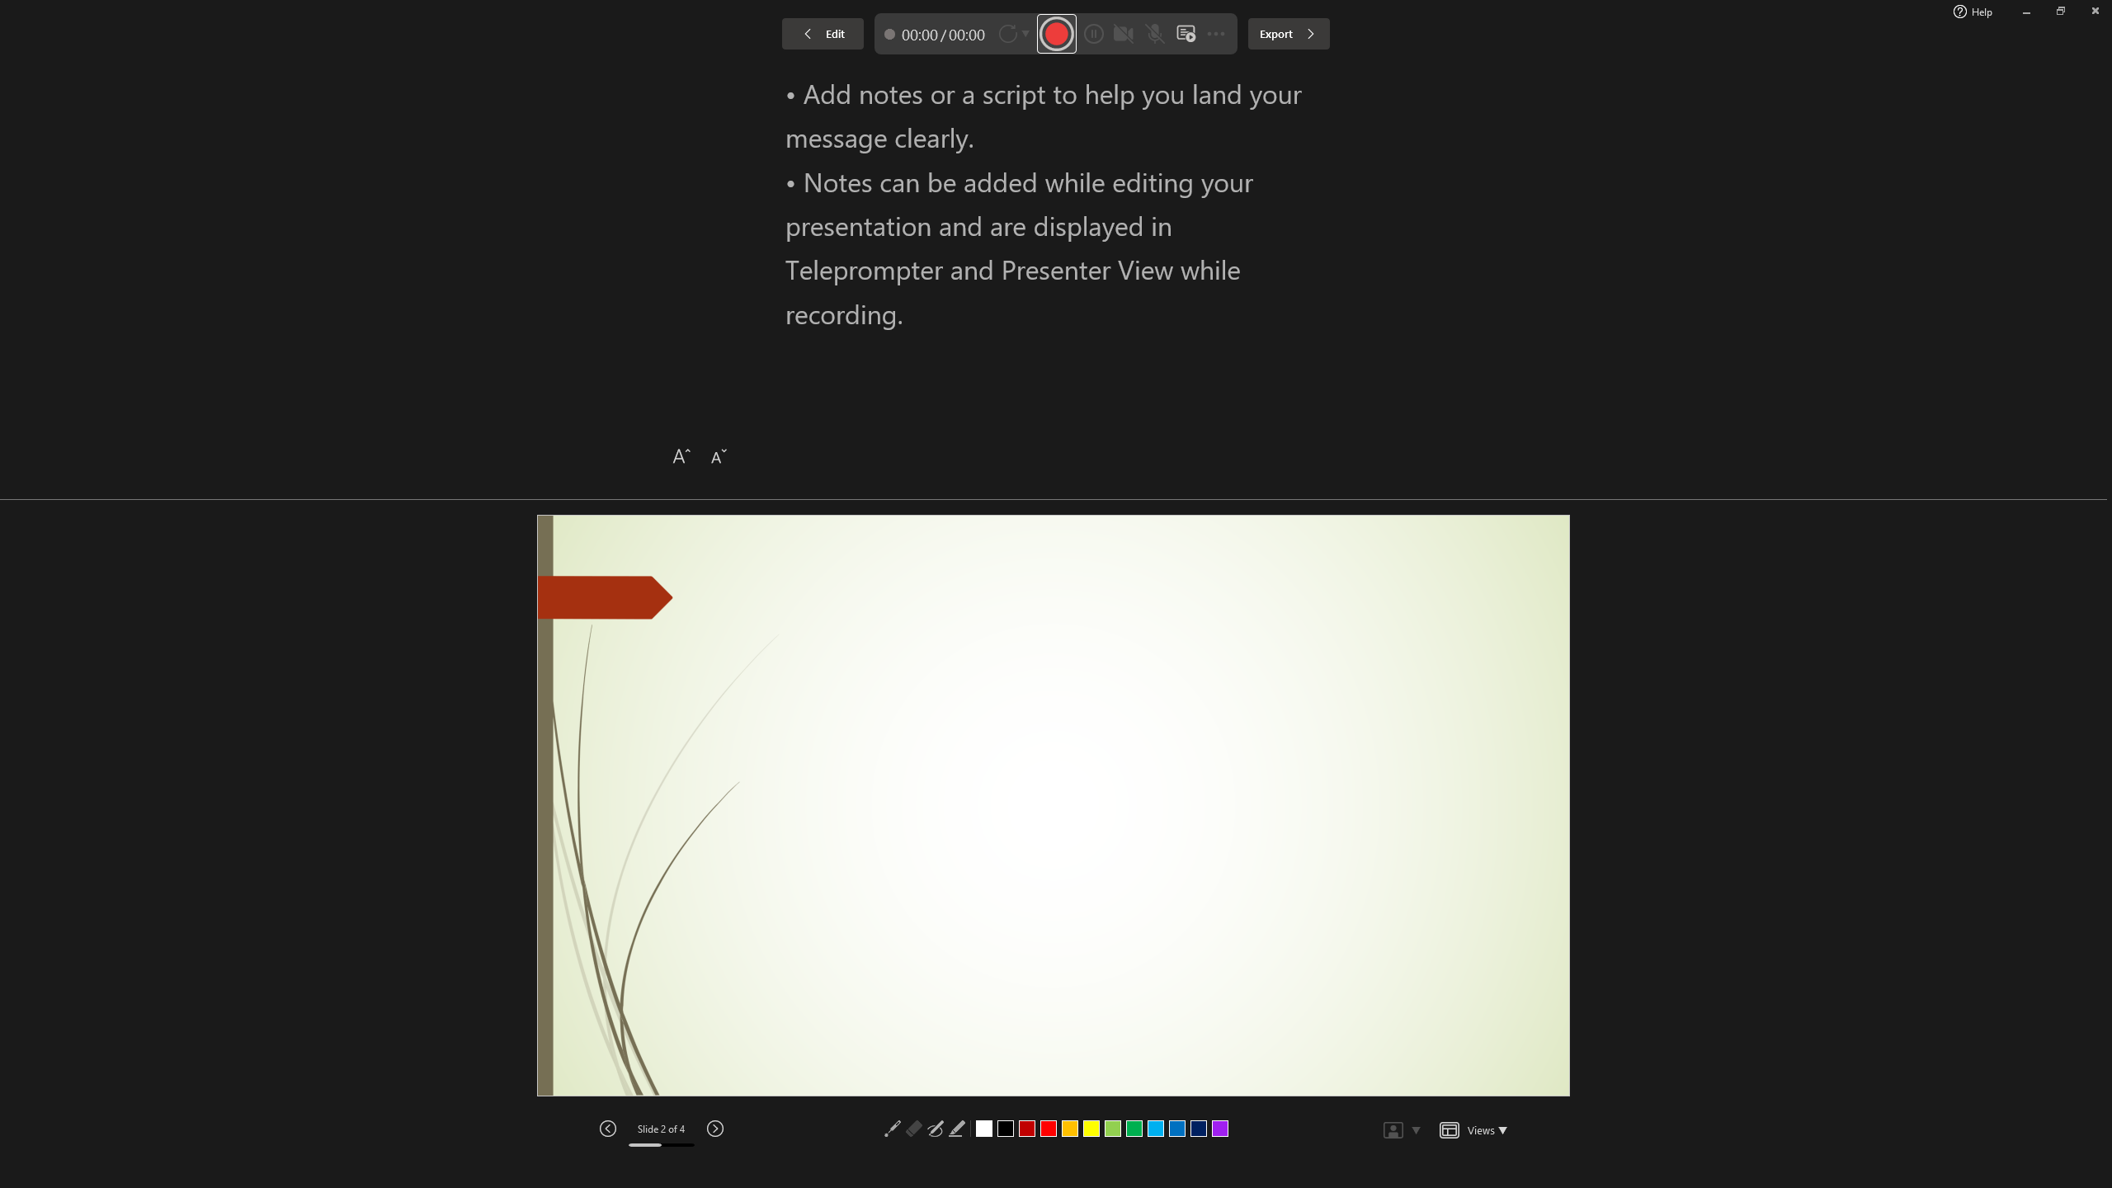 This screenshot has height=1188, width=2112. I want to click on Clear Recording, so click(341, 85).